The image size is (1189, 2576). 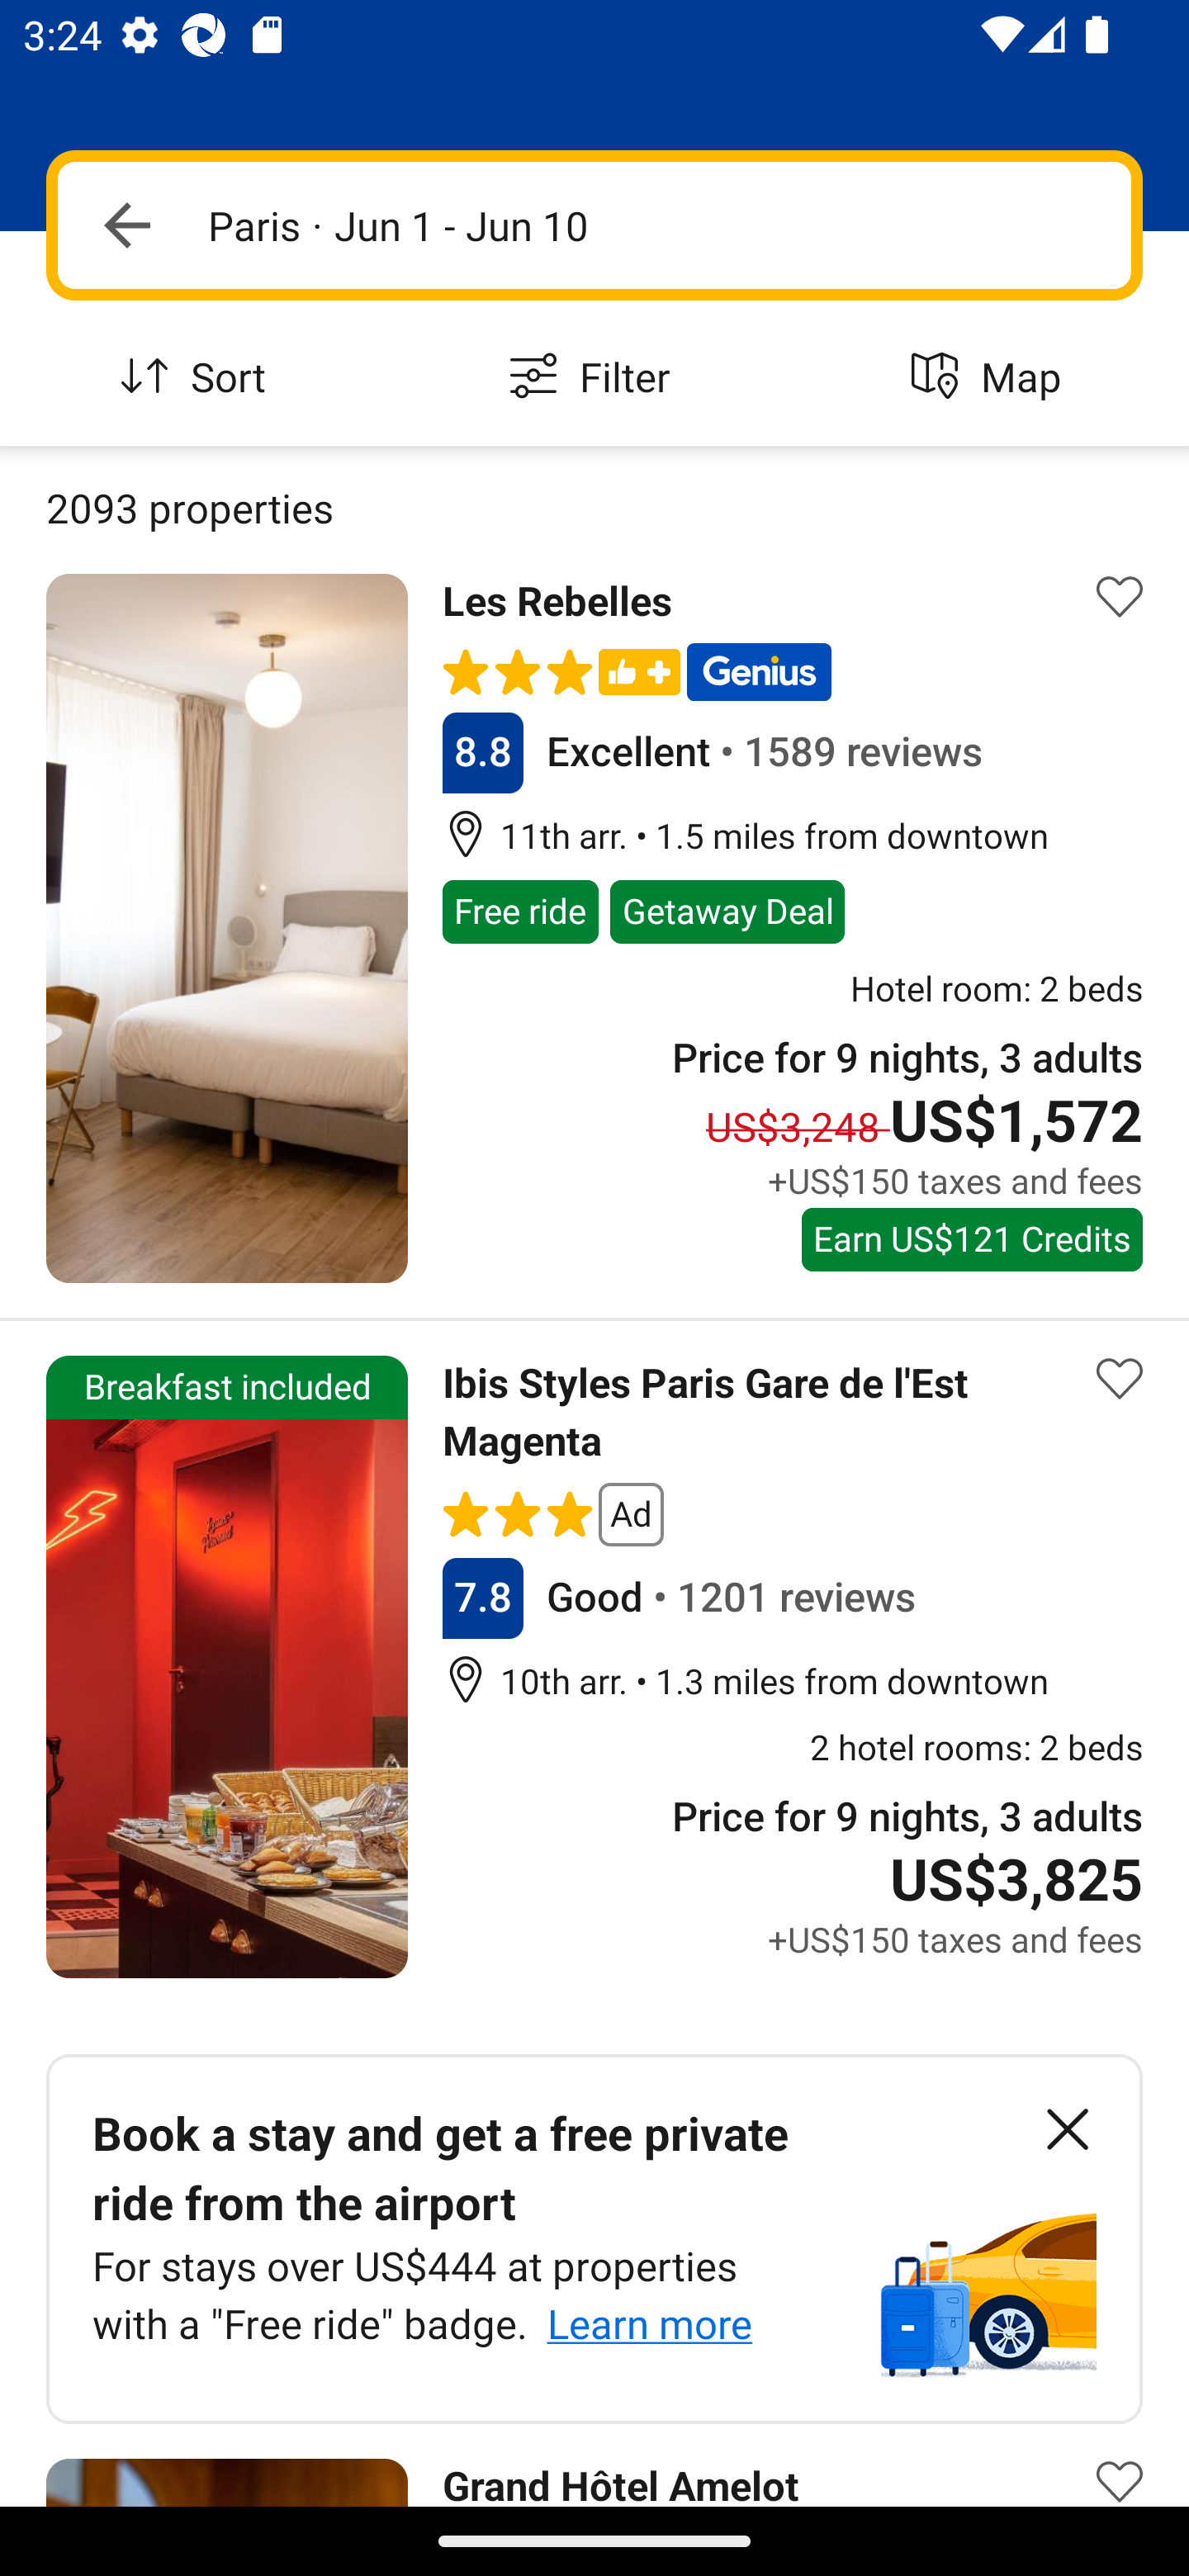 I want to click on Save property to list, so click(x=1120, y=598).